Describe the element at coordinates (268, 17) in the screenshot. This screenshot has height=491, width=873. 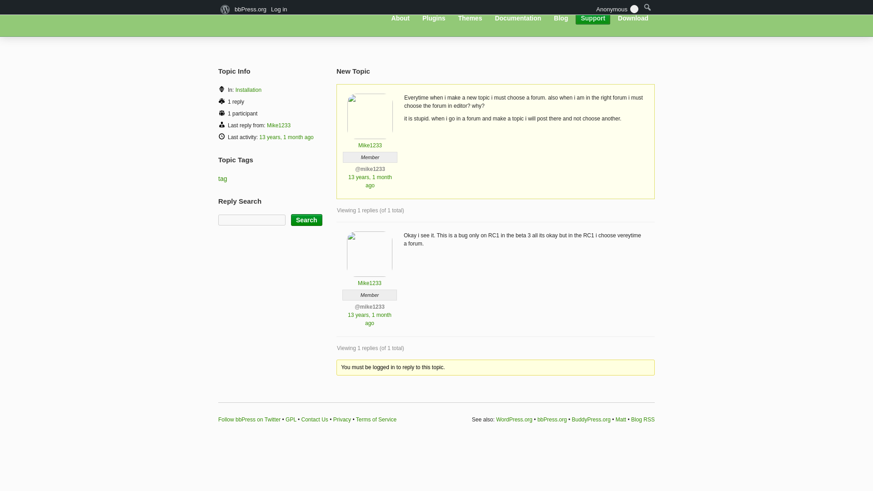
I see `bbPress.org` at that location.